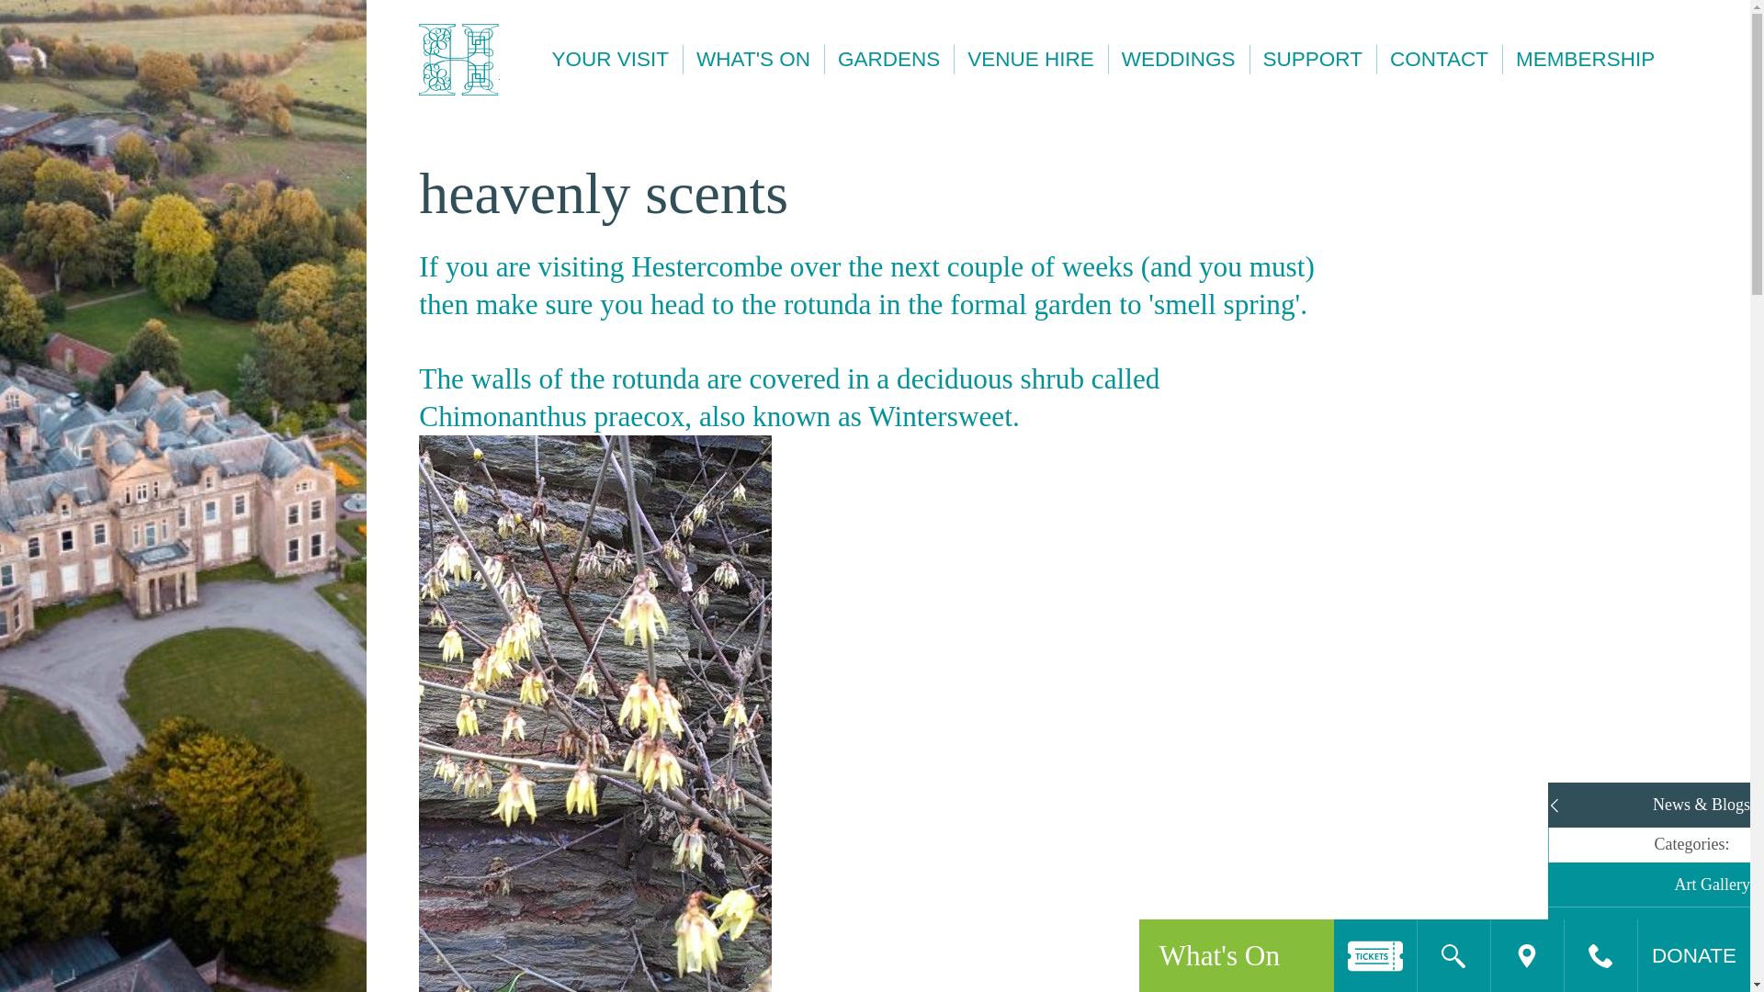 The height and width of the screenshot is (992, 1764). Describe the element at coordinates (753, 59) in the screenshot. I see `WHAT'S ON` at that location.